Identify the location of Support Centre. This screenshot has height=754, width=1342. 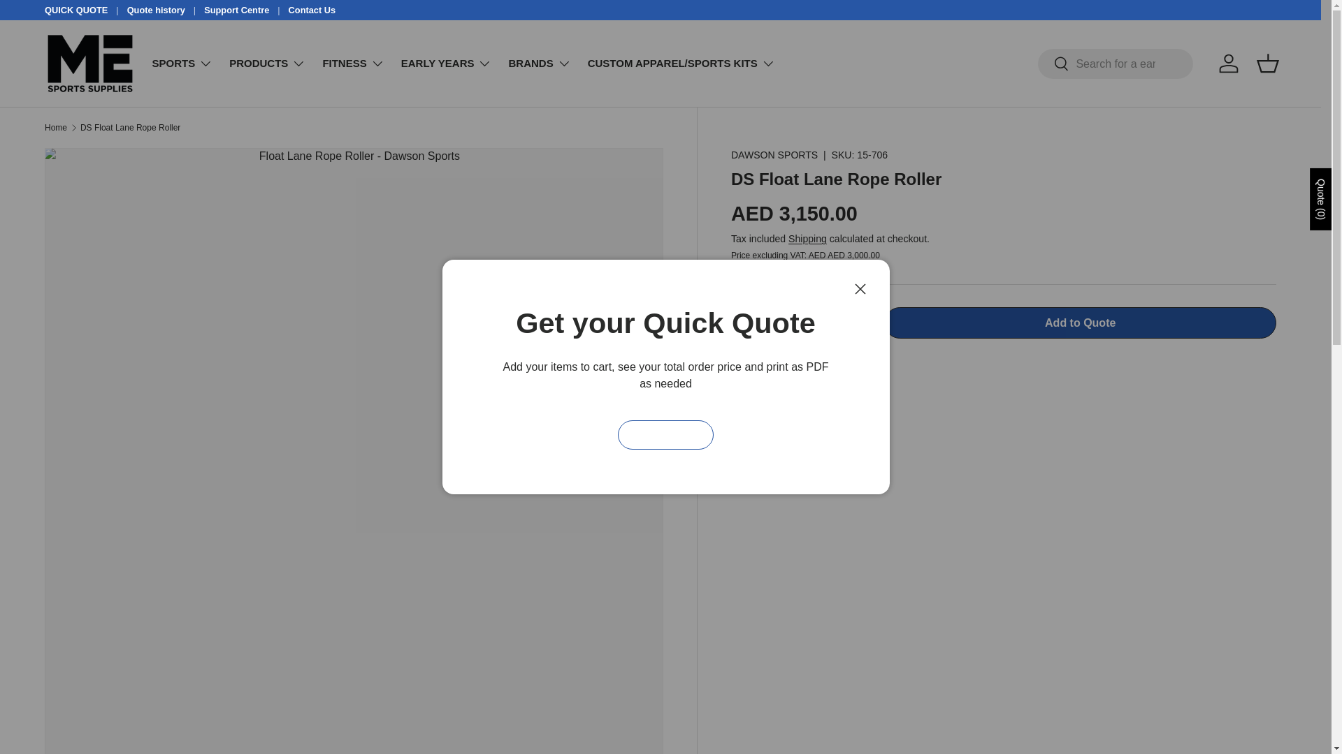
(246, 10).